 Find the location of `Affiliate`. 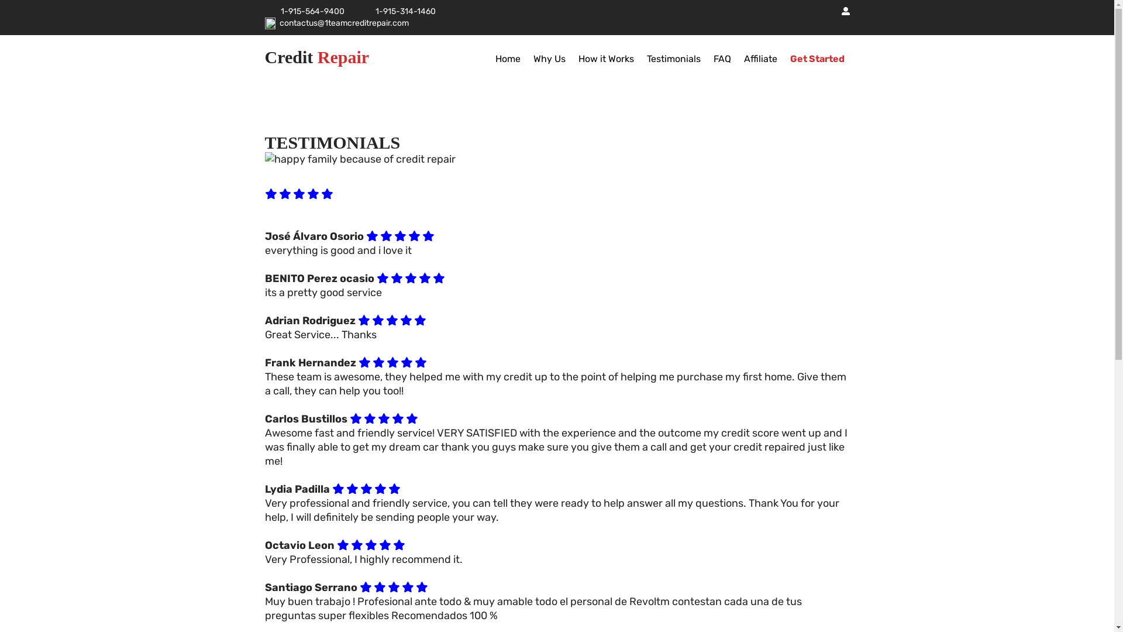

Affiliate is located at coordinates (760, 59).